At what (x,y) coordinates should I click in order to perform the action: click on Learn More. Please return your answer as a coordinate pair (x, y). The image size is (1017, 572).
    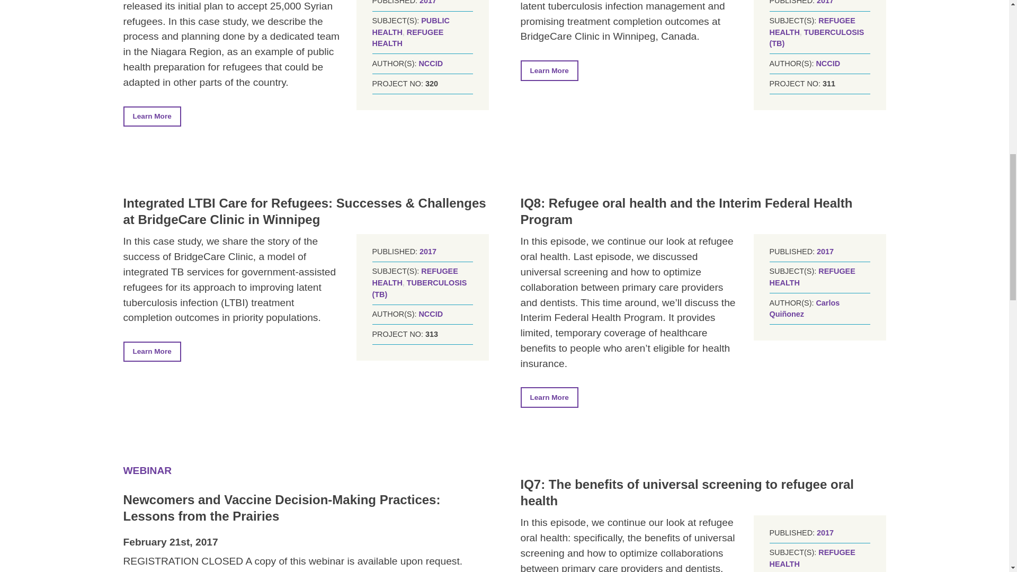
    Looking at the image, I should click on (549, 70).